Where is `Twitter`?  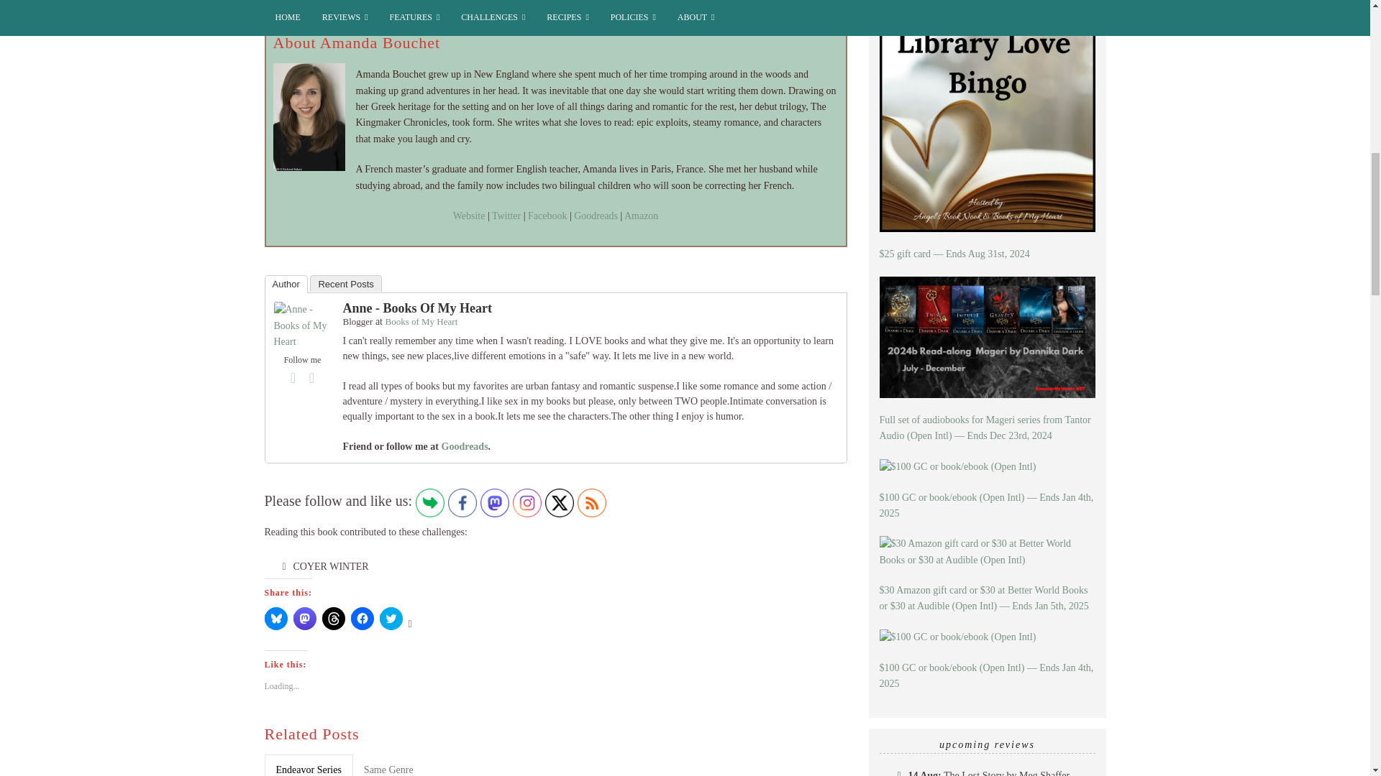
Twitter is located at coordinates (560, 503).